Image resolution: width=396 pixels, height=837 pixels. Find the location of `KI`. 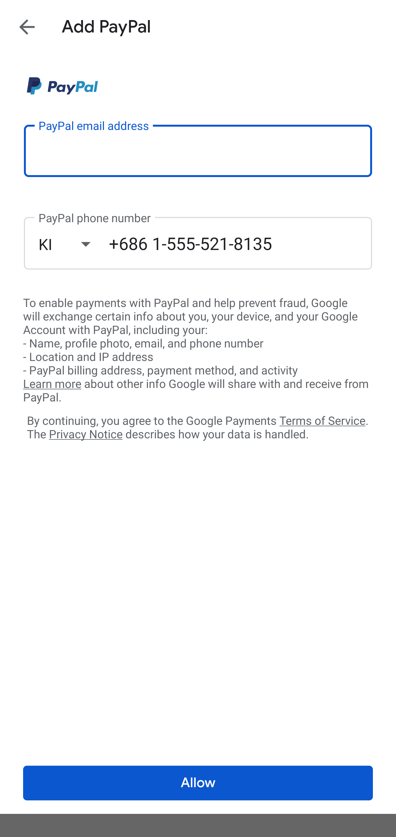

KI is located at coordinates (74, 244).